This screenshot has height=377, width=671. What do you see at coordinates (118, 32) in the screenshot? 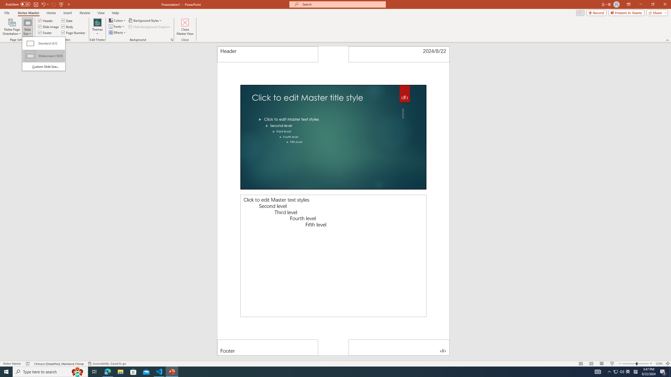
I see `Effects` at bounding box center [118, 32].